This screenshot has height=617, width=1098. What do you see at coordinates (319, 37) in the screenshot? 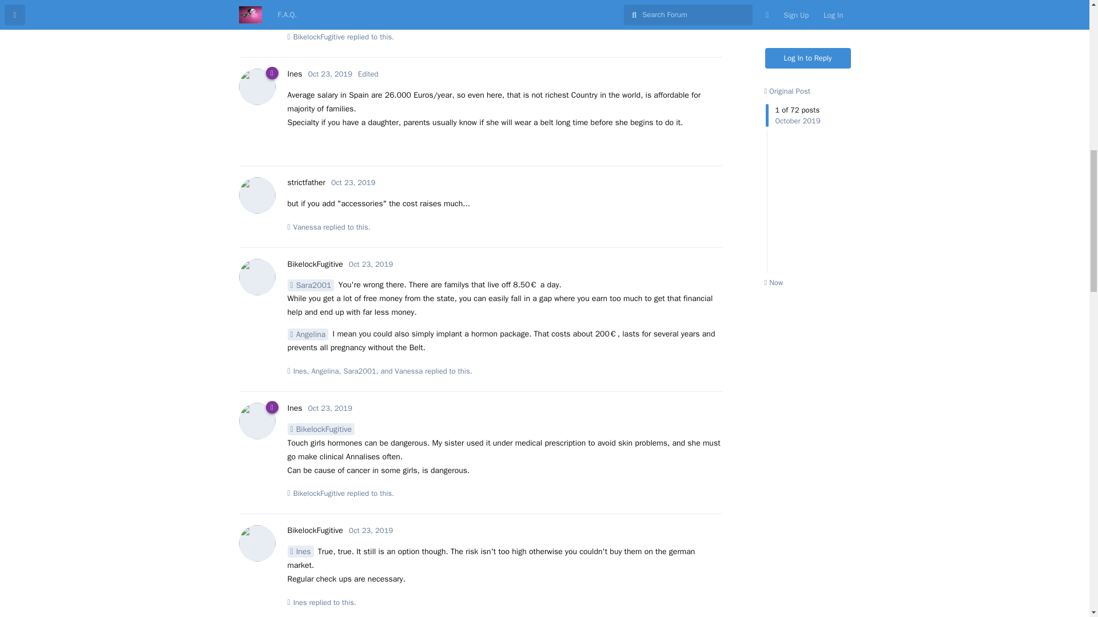
I see `BikelockFugitive` at bounding box center [319, 37].